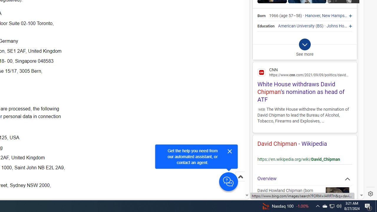 This screenshot has width=377, height=212. I want to click on Johns Hopkins University, so click(350, 26).